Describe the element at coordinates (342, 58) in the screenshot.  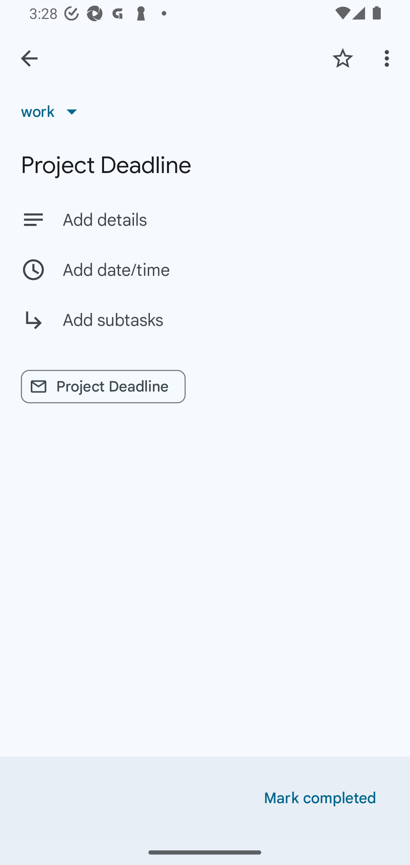
I see `Add star` at that location.